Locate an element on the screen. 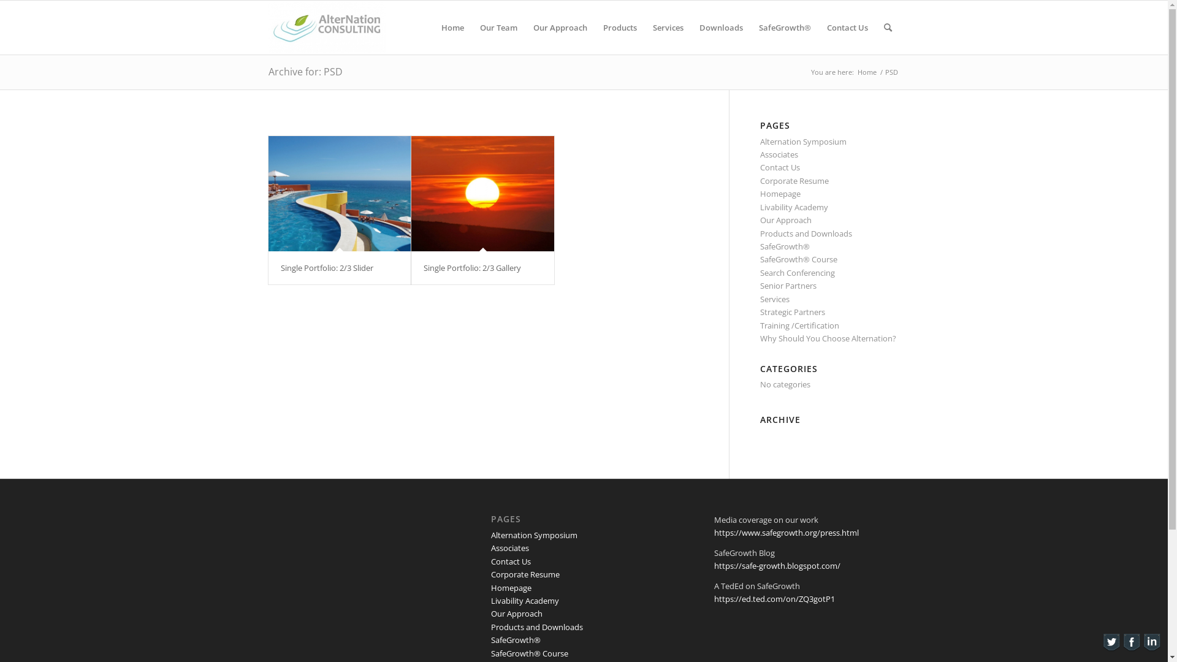  Homepage is located at coordinates (780, 194).